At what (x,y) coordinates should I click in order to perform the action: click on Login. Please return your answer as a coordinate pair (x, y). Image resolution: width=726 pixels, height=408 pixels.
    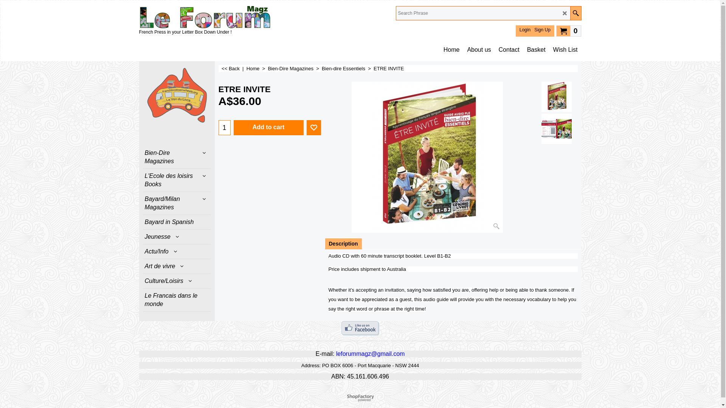
    Looking at the image, I should click on (525, 30).